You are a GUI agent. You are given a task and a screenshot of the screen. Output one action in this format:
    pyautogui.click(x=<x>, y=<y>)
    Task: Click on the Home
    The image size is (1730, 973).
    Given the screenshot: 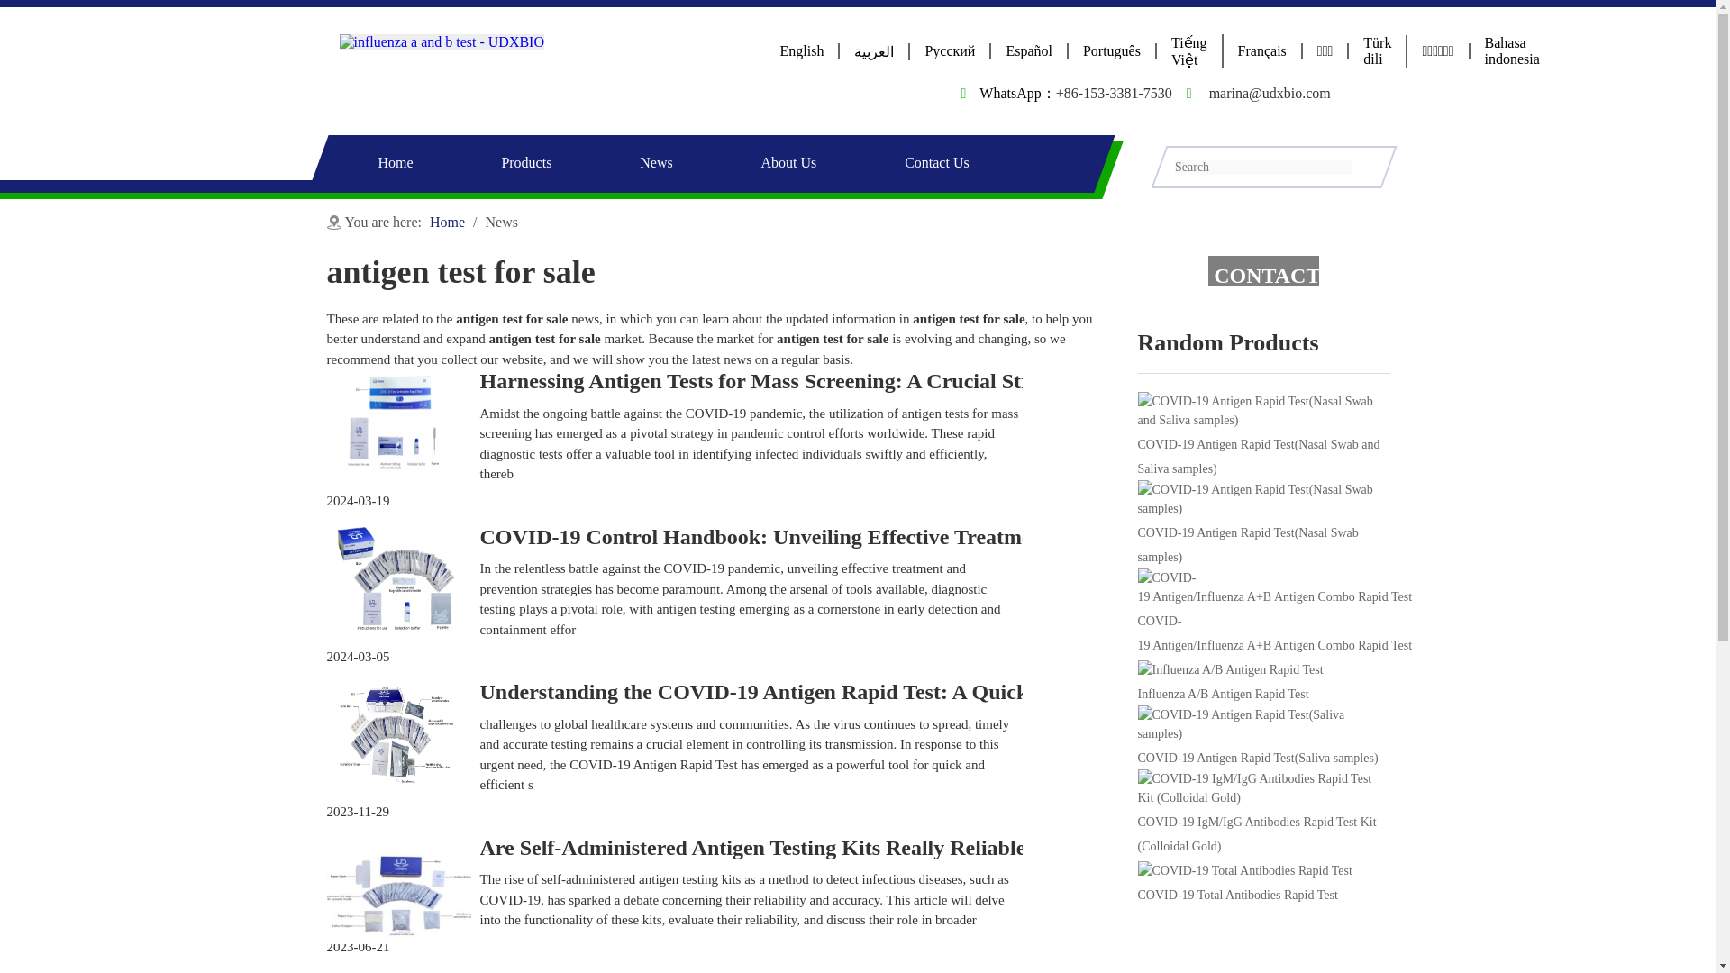 What is the action you would take?
    pyautogui.click(x=449, y=222)
    